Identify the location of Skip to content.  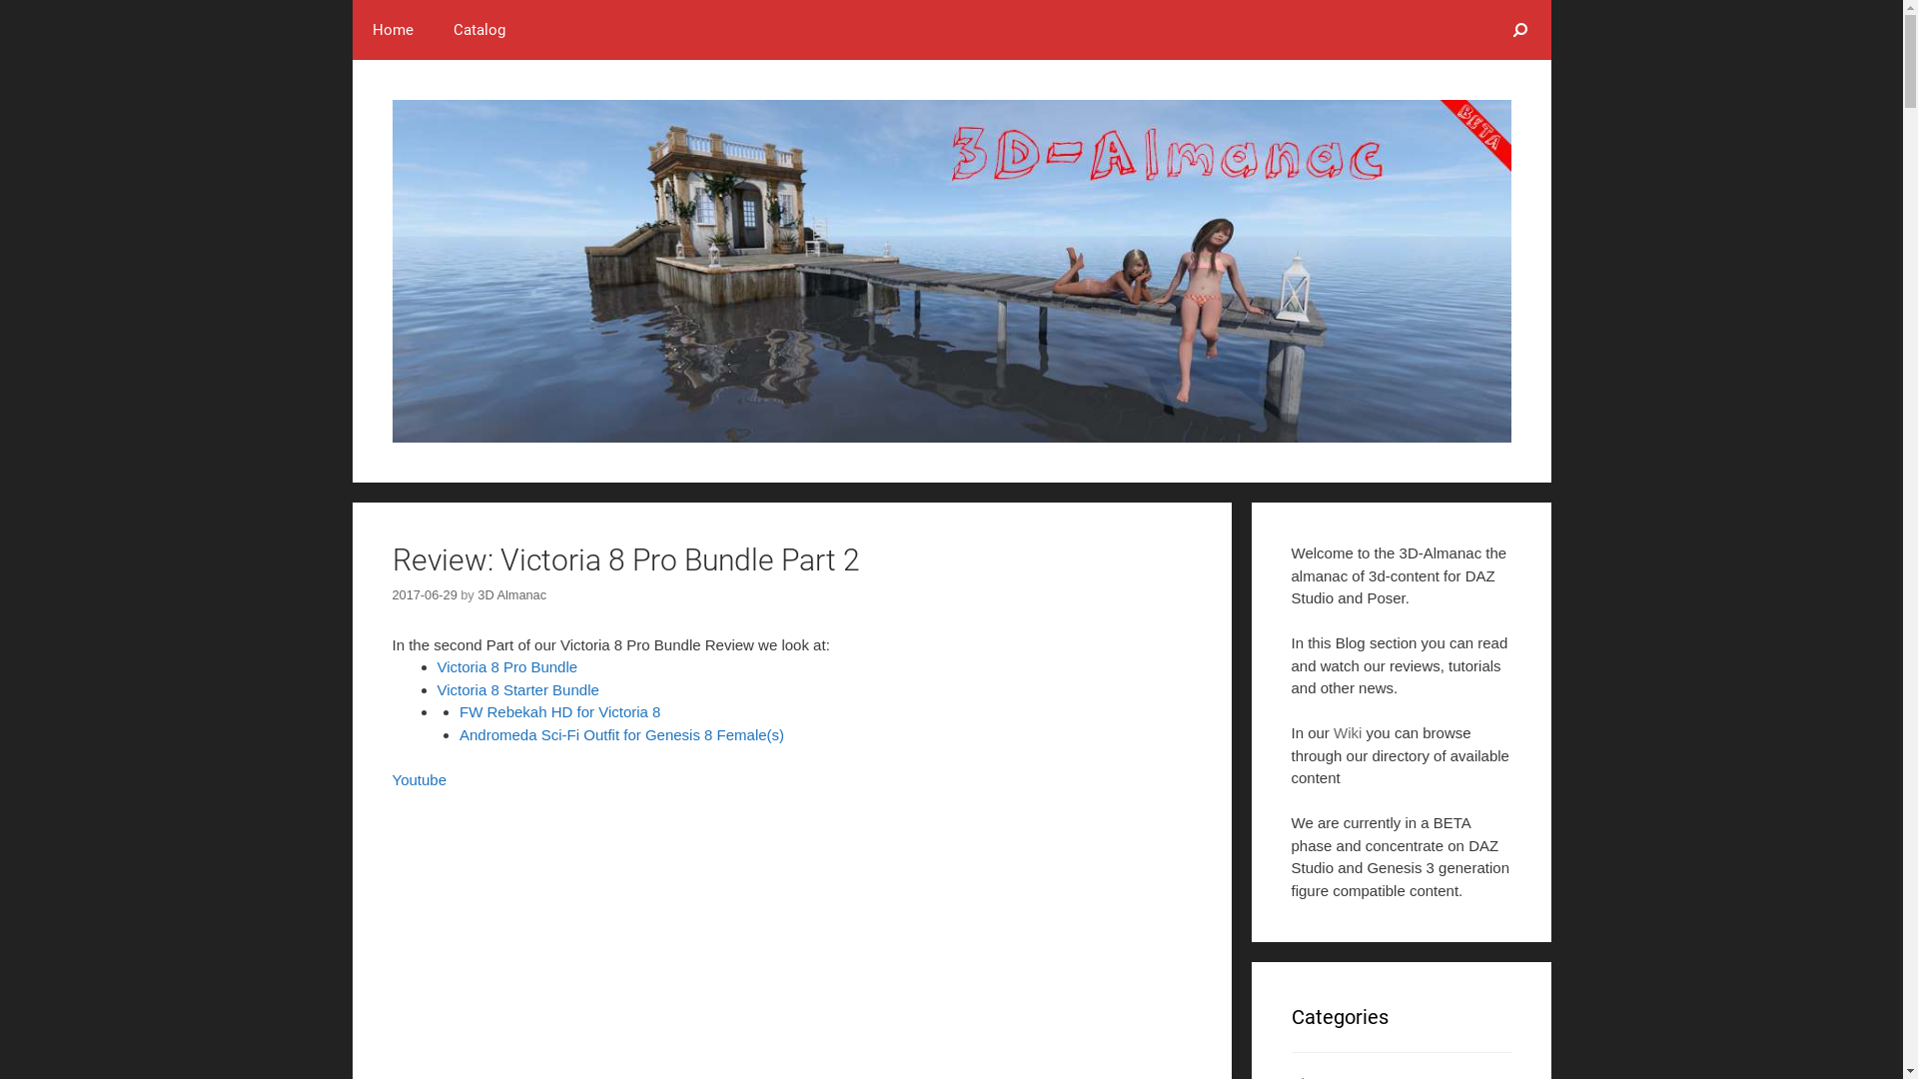
(50, 12).